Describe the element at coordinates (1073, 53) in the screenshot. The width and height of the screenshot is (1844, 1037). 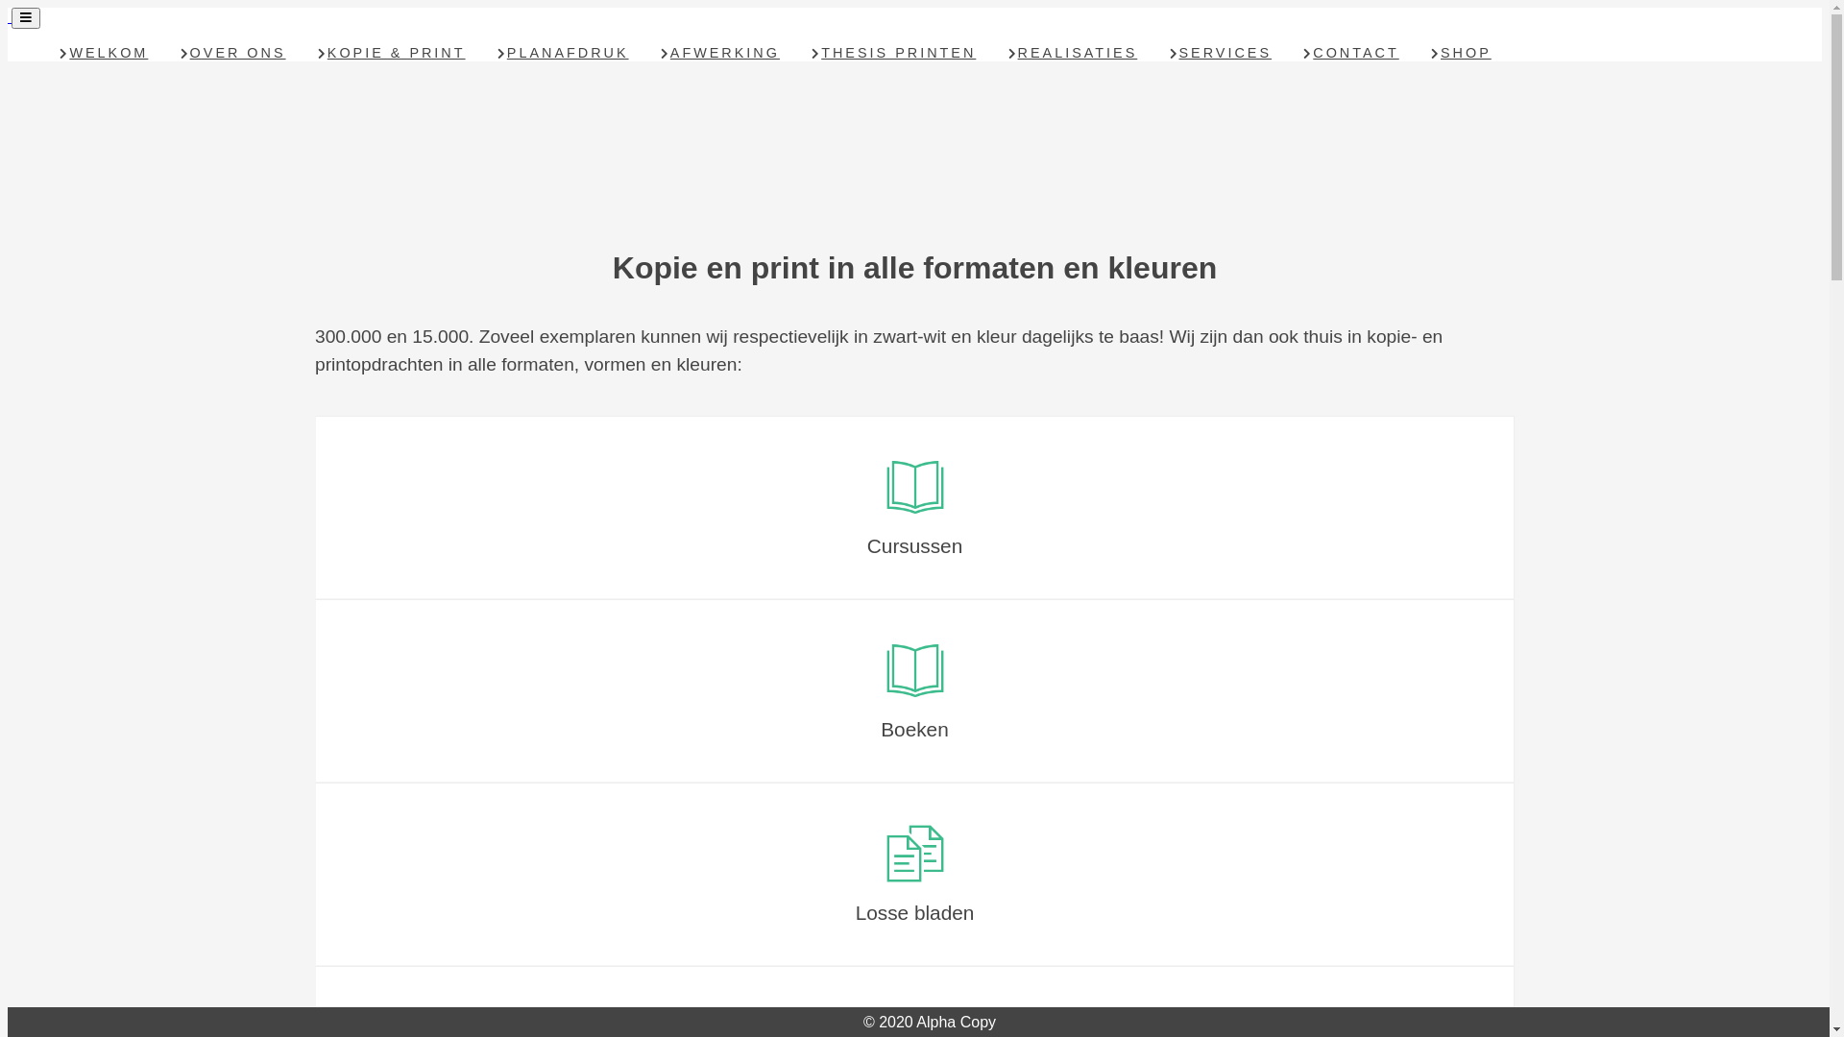
I see `REALISATIES` at that location.